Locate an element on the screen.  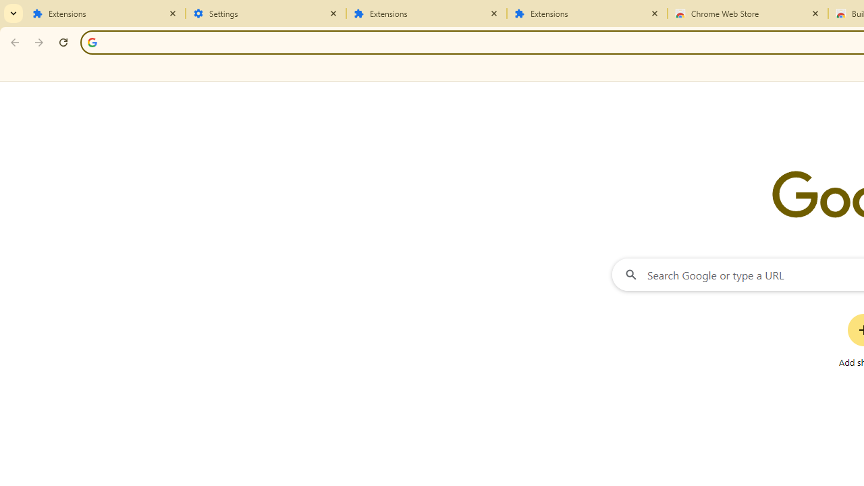
Extensions is located at coordinates (587, 13).